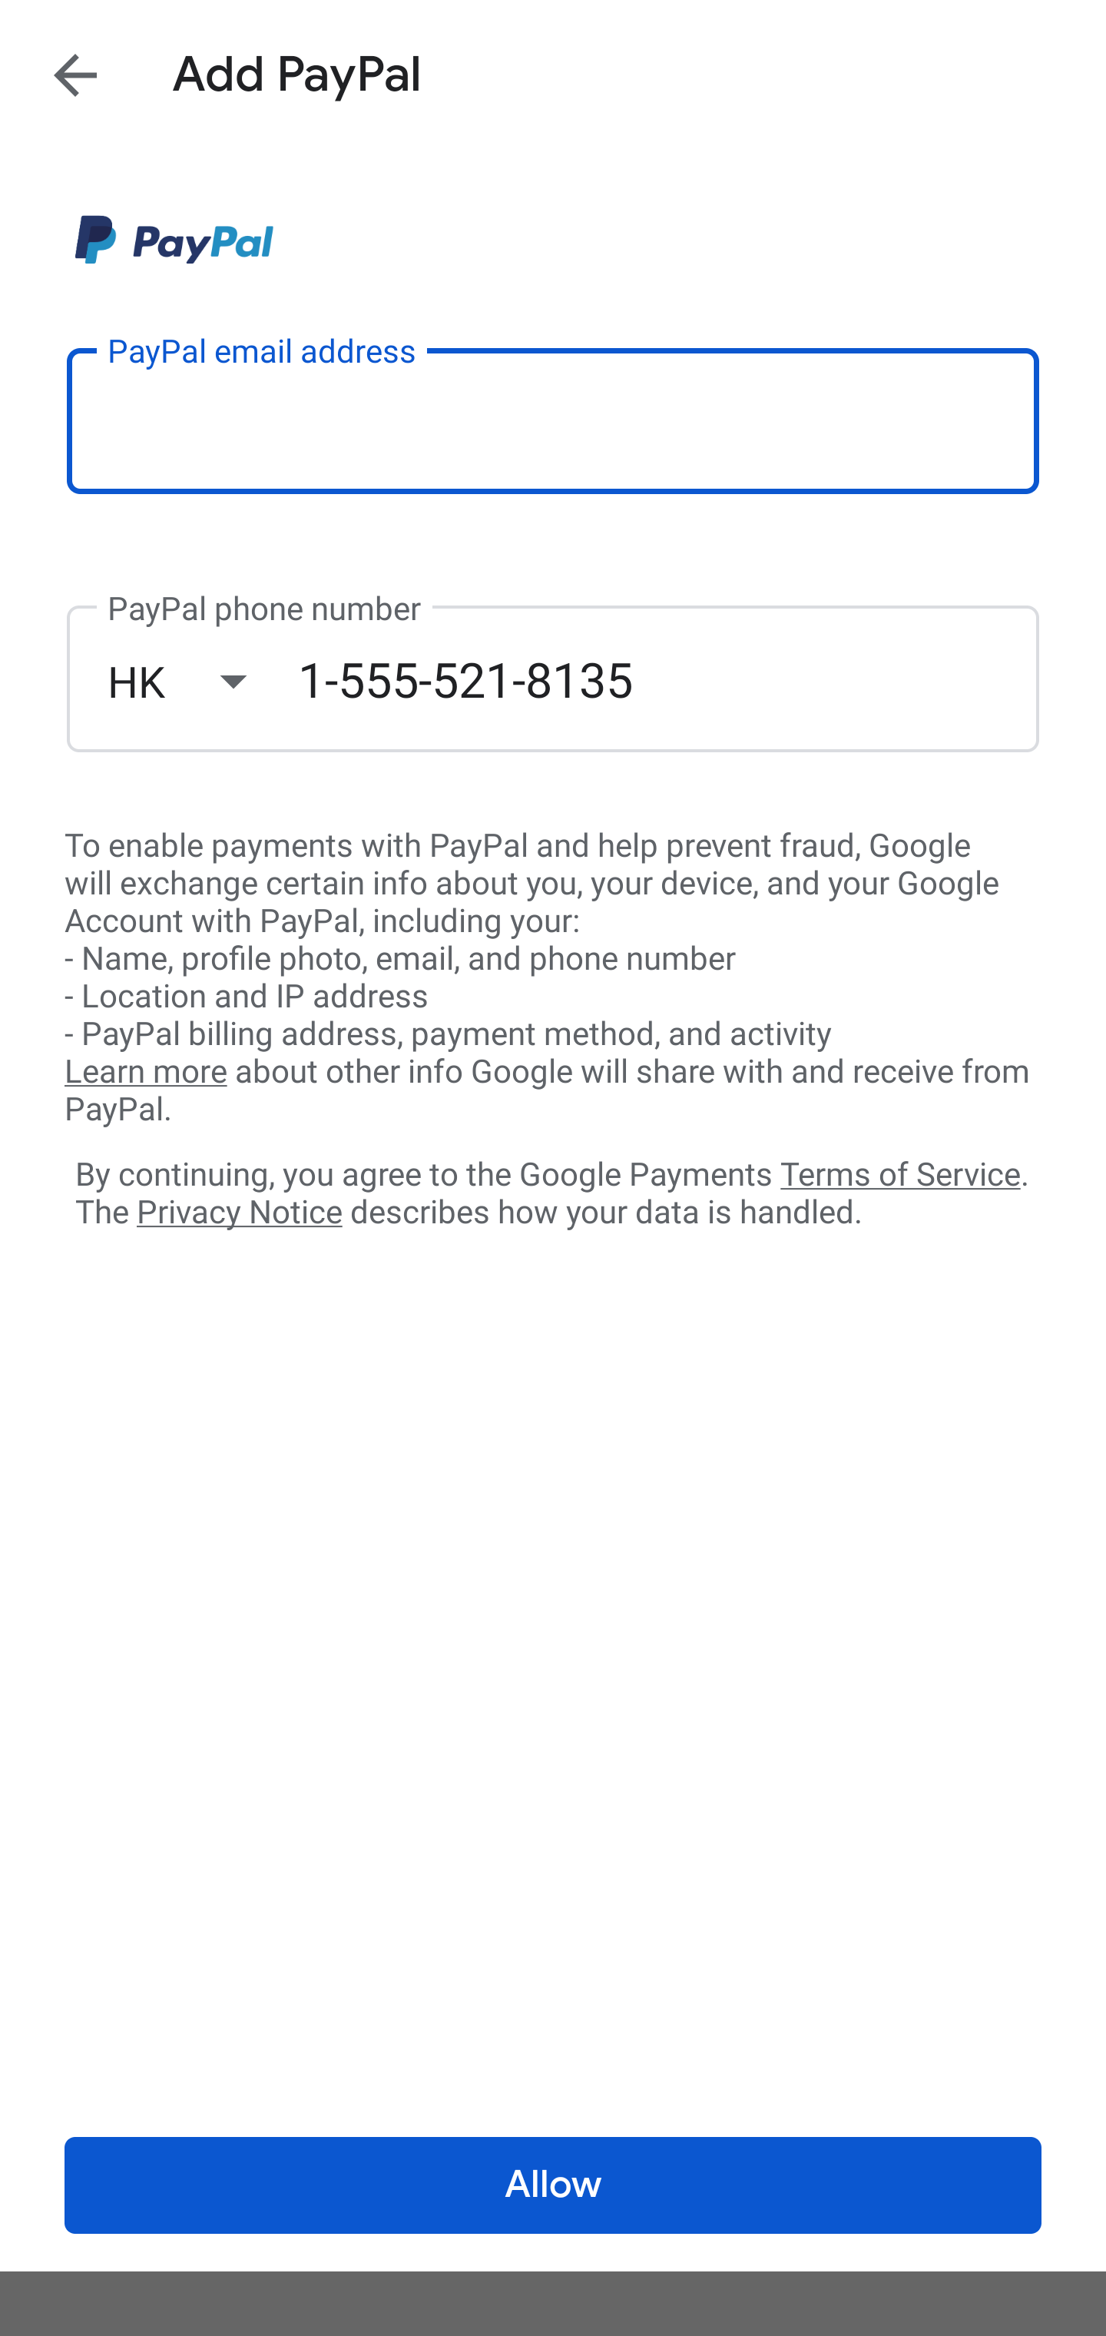 This screenshot has height=2336, width=1106. Describe the element at coordinates (202, 681) in the screenshot. I see `HK` at that location.